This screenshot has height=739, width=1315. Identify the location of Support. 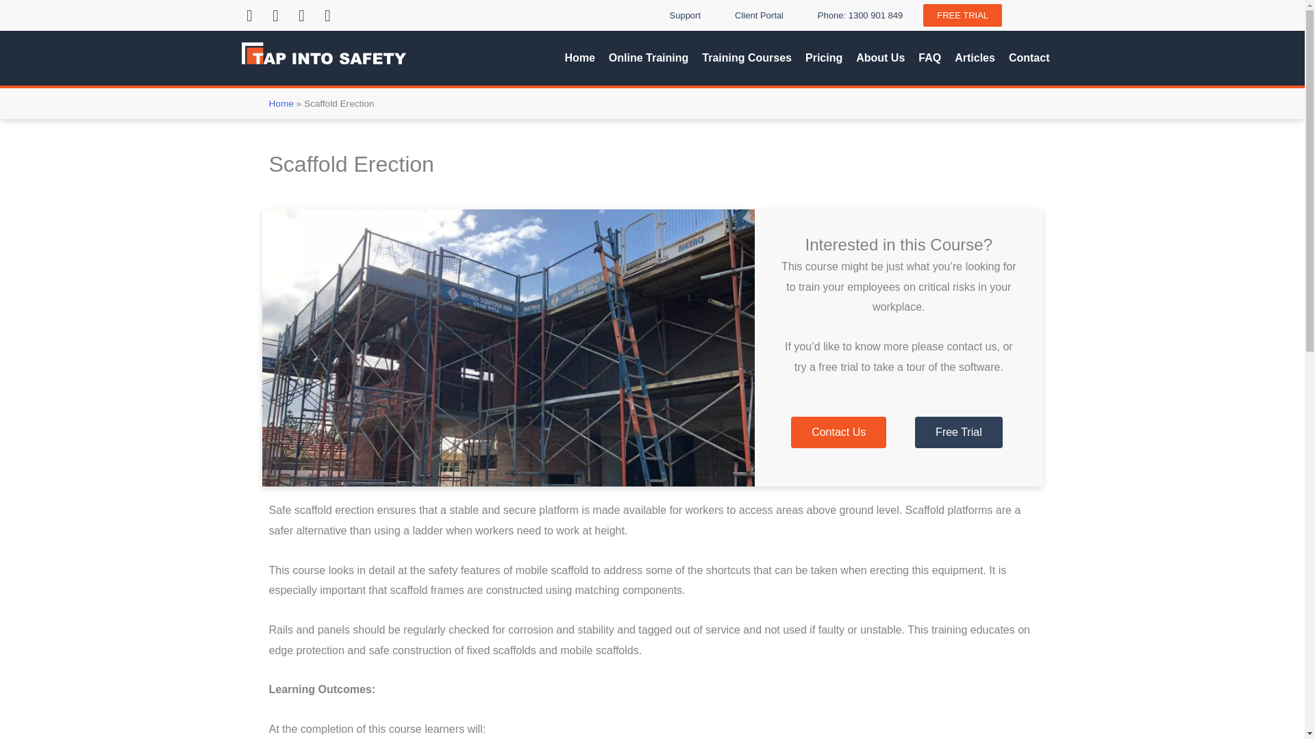
(686, 15).